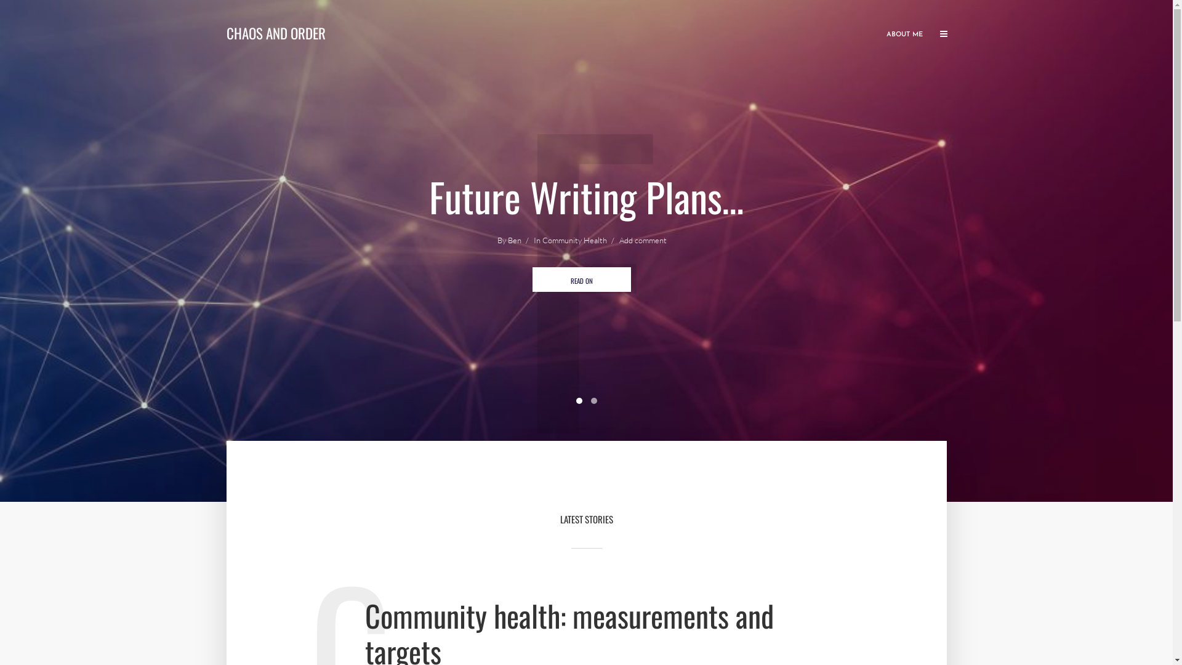 The height and width of the screenshot is (665, 1182). I want to click on CHAOS AND ORDER, so click(276, 33).